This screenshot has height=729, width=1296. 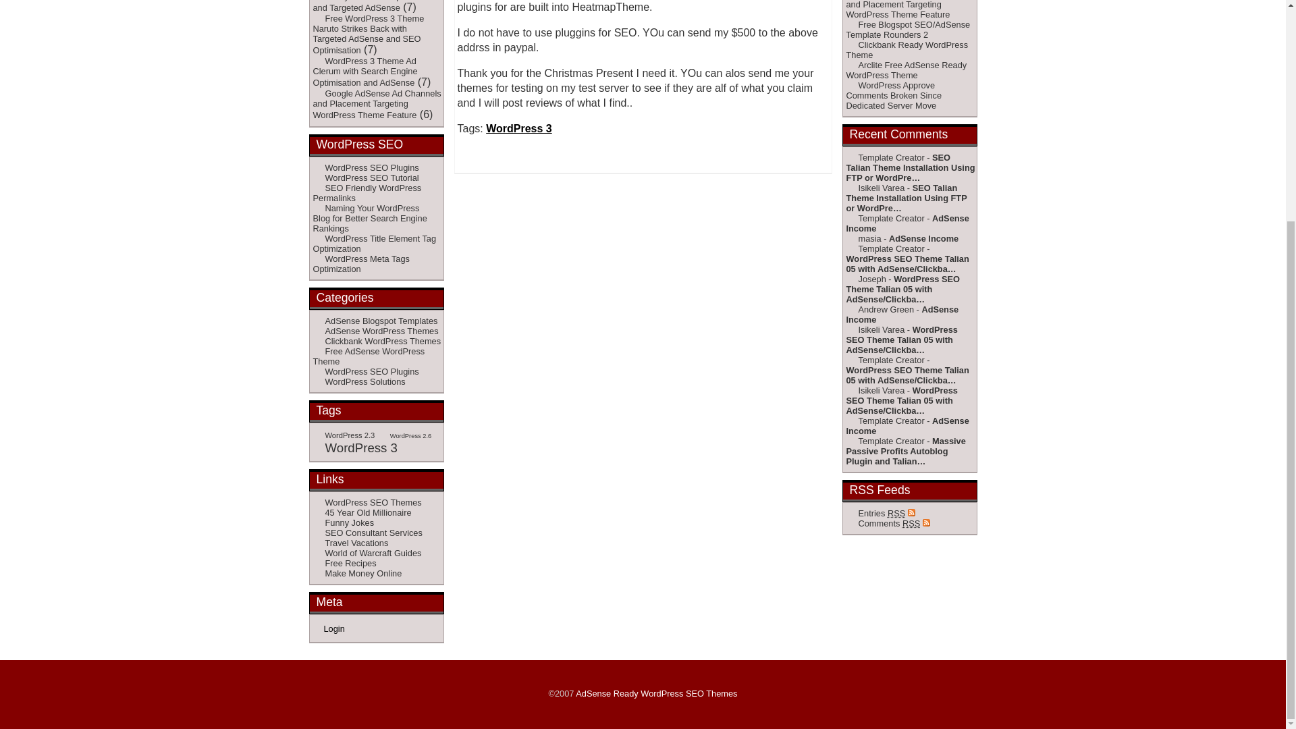 I want to click on Arclite Free AdSense Ready WordPress Theme, so click(x=906, y=70).